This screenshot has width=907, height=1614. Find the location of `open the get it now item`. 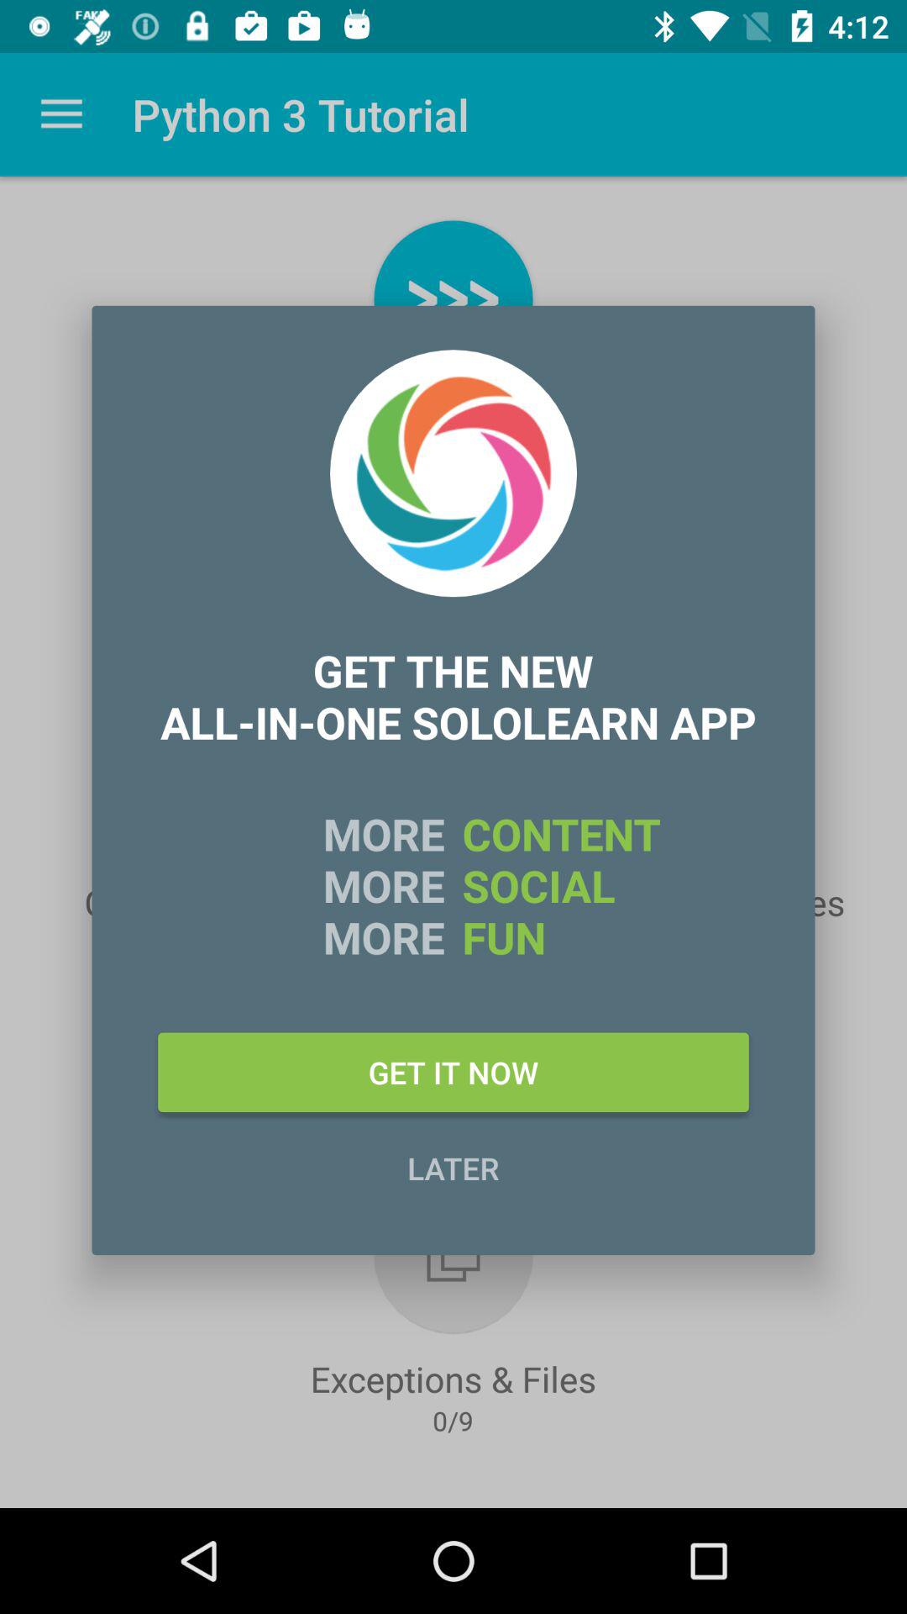

open the get it now item is located at coordinates (453, 1072).